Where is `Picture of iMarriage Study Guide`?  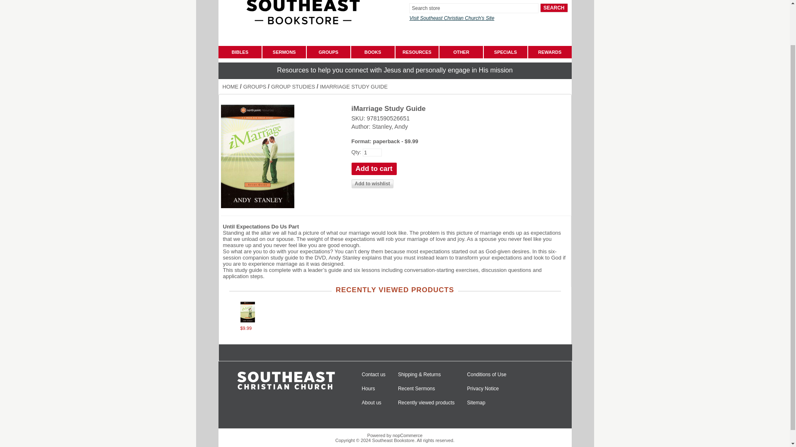
Picture of iMarriage Study Guide is located at coordinates (257, 156).